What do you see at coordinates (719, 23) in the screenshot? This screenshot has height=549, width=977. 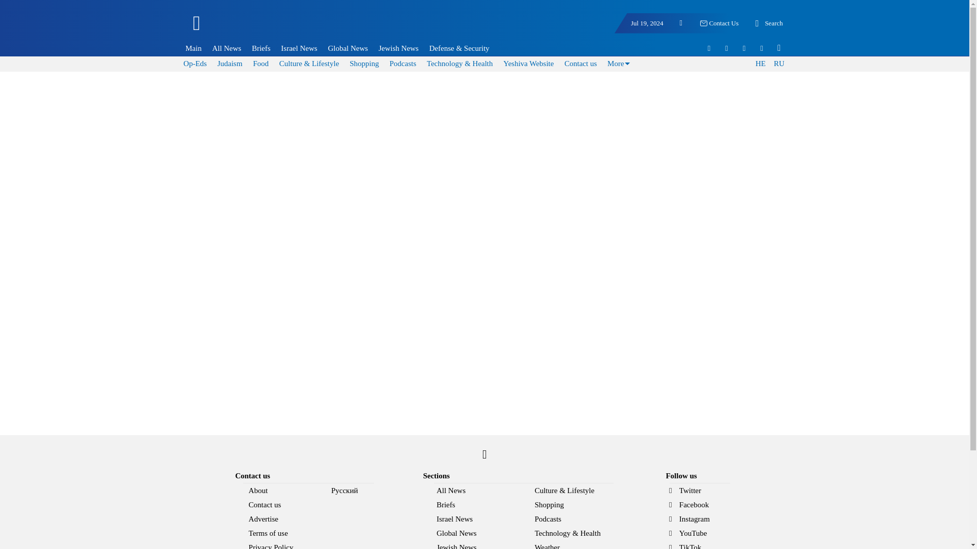 I see `Contact Us` at bounding box center [719, 23].